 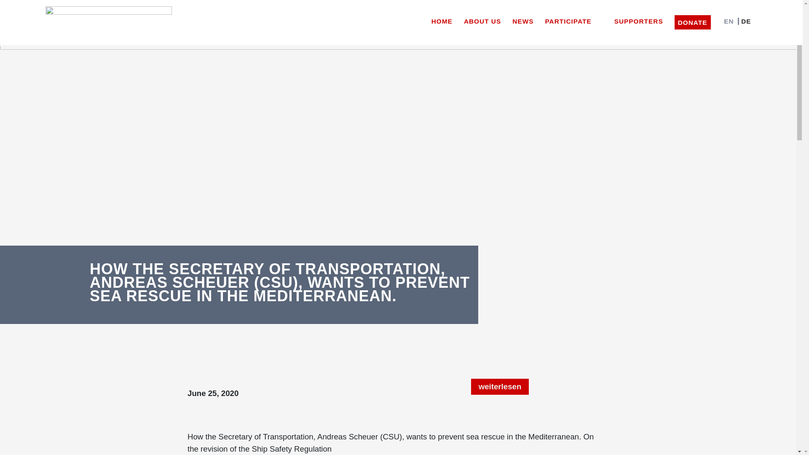 What do you see at coordinates (639, 19) in the screenshot?
I see `SUPPORTERS` at bounding box center [639, 19].